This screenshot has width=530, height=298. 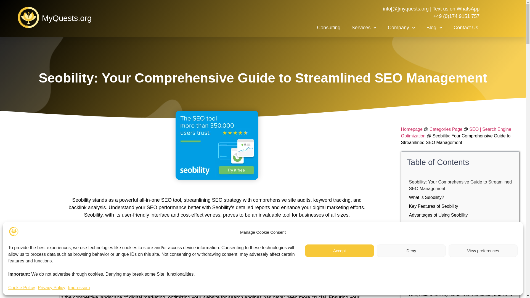 I want to click on Blog, so click(x=434, y=28).